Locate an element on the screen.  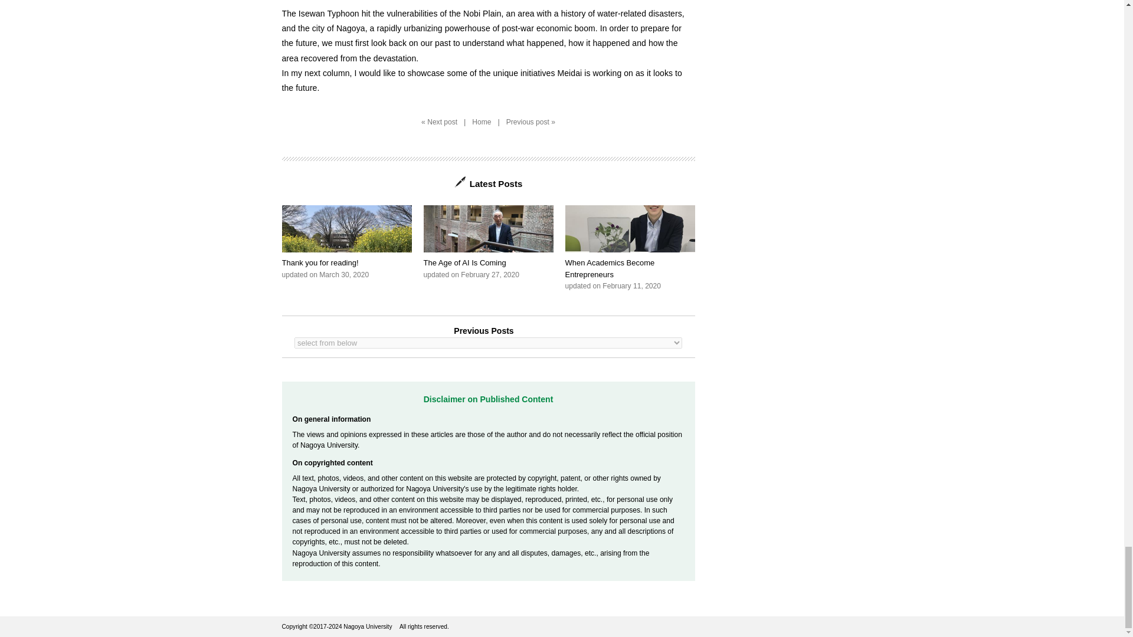
Home is located at coordinates (489, 242).